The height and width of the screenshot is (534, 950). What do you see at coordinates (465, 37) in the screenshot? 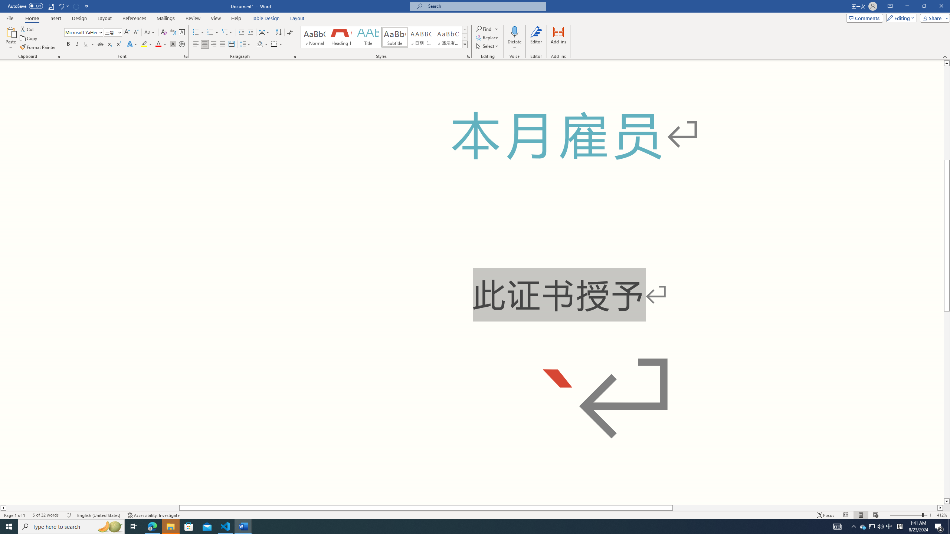
I see `Row Down` at bounding box center [465, 37].